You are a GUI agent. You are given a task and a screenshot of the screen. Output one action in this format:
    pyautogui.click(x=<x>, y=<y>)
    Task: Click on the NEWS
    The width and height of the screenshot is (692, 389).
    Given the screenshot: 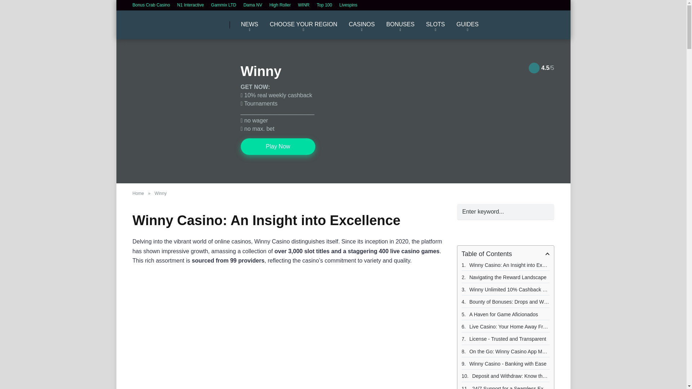 What is the action you would take?
    pyautogui.click(x=249, y=25)
    